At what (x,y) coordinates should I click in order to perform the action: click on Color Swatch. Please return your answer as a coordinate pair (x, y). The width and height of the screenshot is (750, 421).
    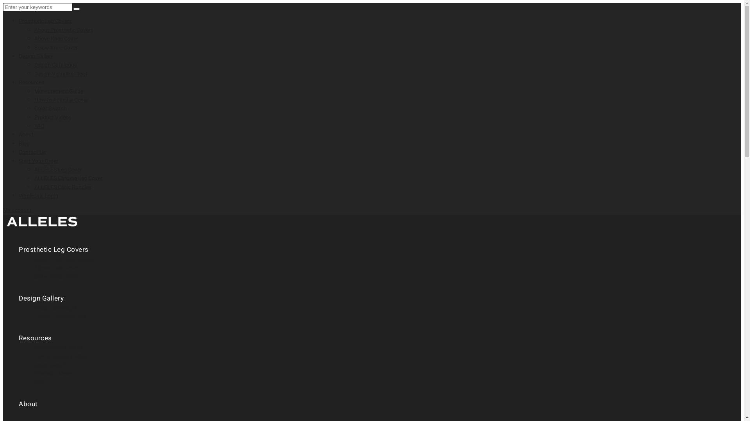
    Looking at the image, I should click on (51, 108).